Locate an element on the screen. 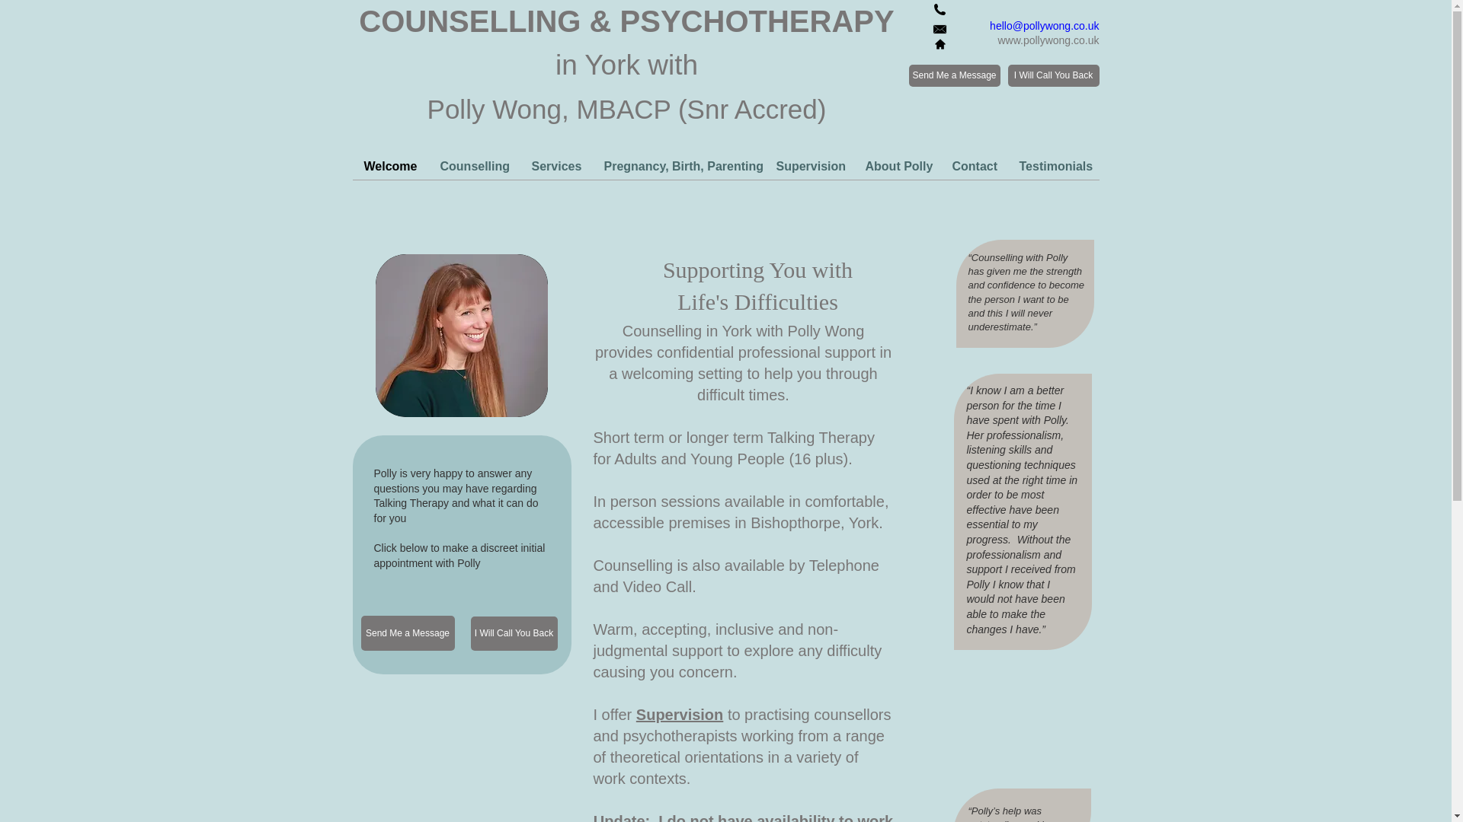 Image resolution: width=1463 pixels, height=822 pixels. I Will Call You Back is located at coordinates (514, 633).